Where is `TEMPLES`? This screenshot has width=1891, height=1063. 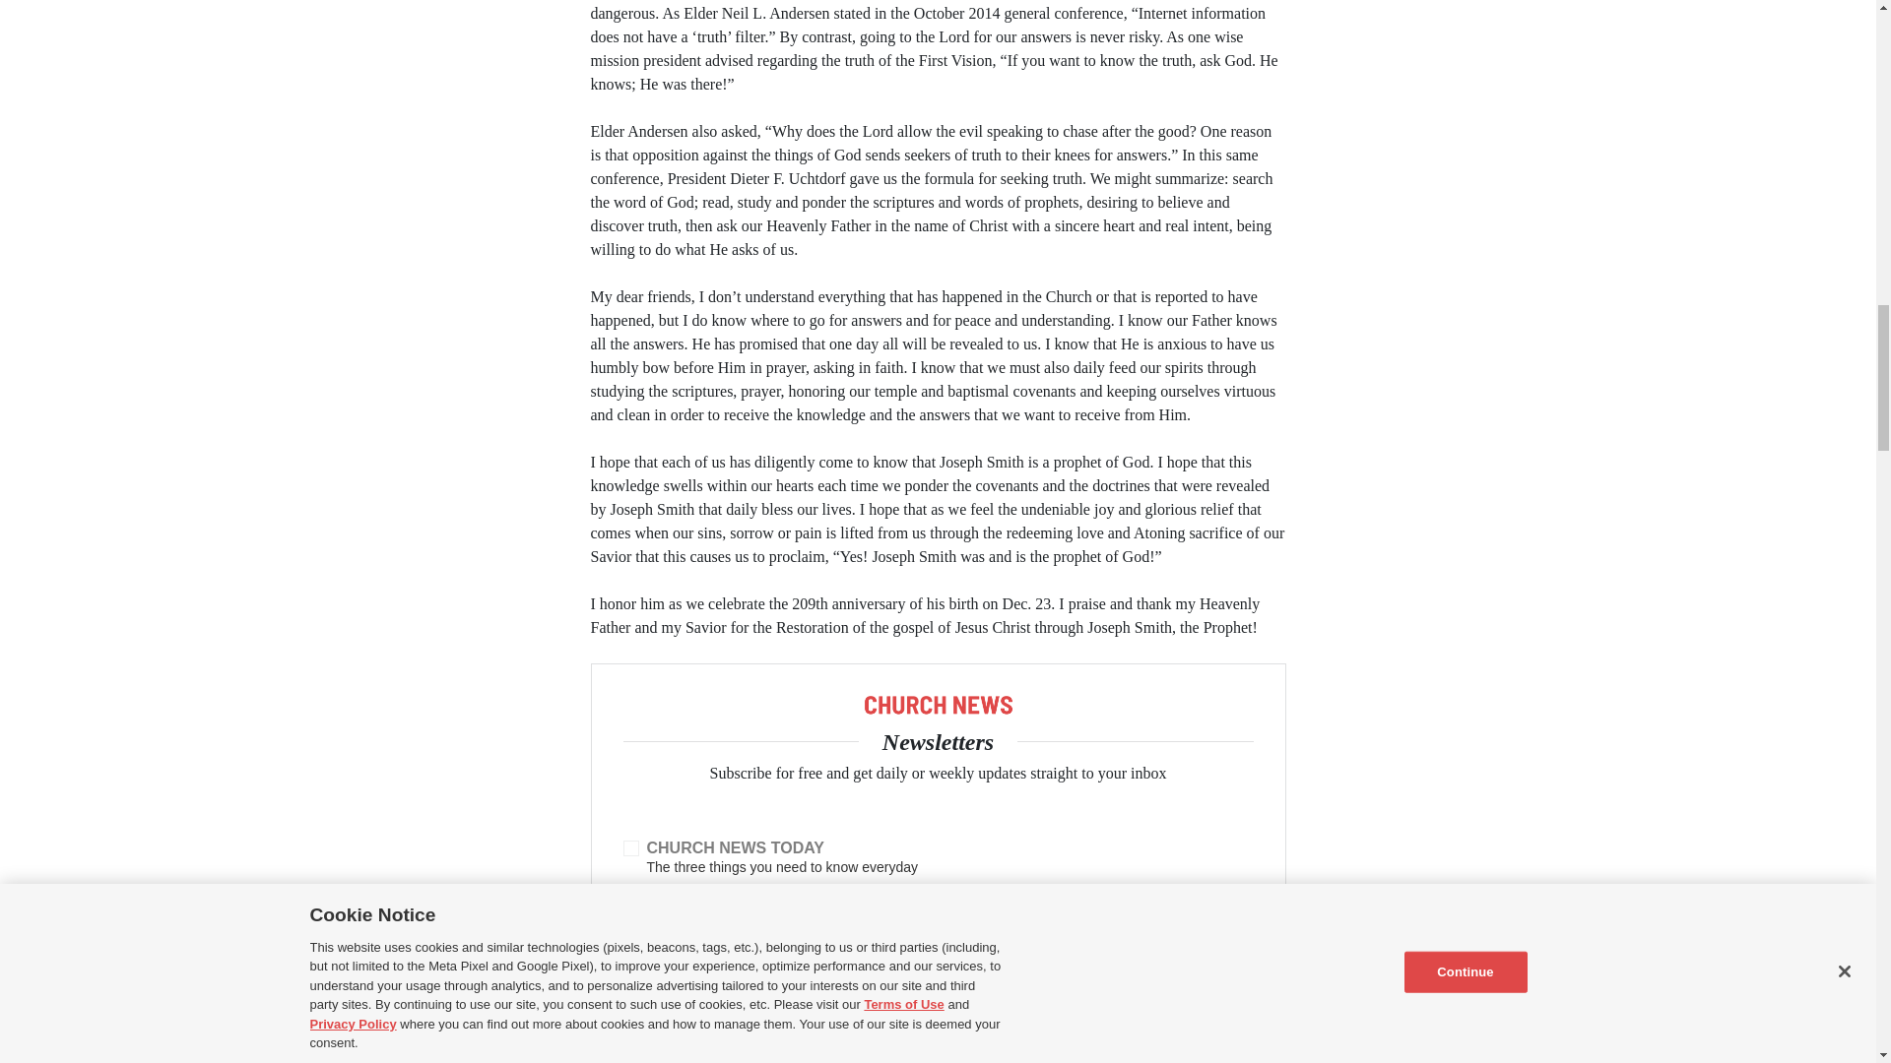 TEMPLES is located at coordinates (631, 1061).